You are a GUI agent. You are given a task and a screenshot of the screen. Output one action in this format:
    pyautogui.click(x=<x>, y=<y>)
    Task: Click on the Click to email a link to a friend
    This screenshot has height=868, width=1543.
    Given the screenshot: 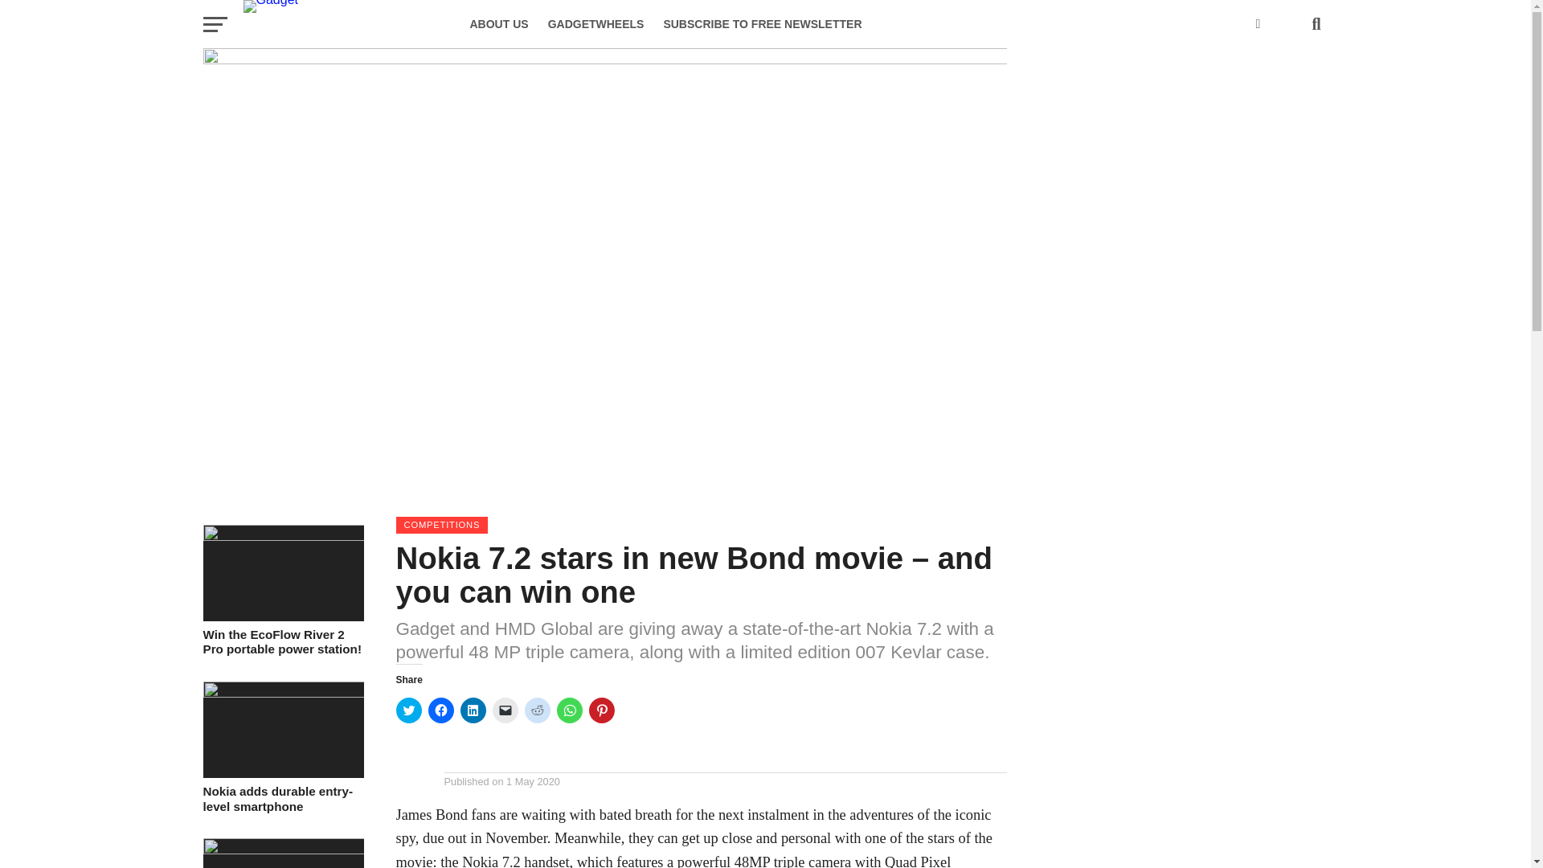 What is the action you would take?
    pyautogui.click(x=505, y=710)
    